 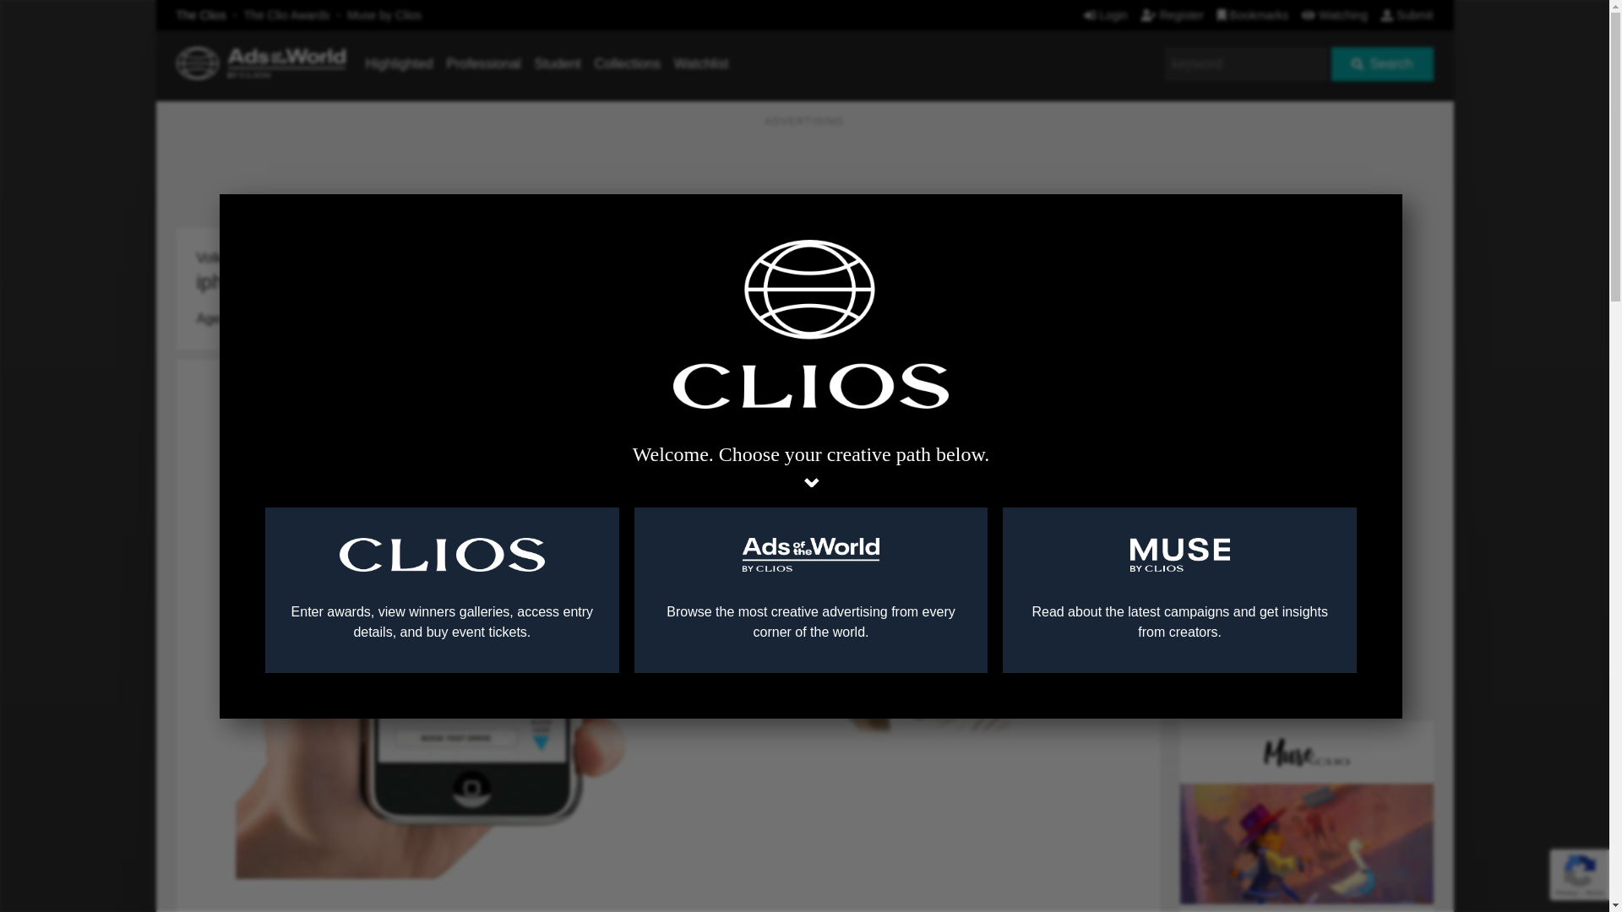 What do you see at coordinates (1382, 64) in the screenshot?
I see `Search` at bounding box center [1382, 64].